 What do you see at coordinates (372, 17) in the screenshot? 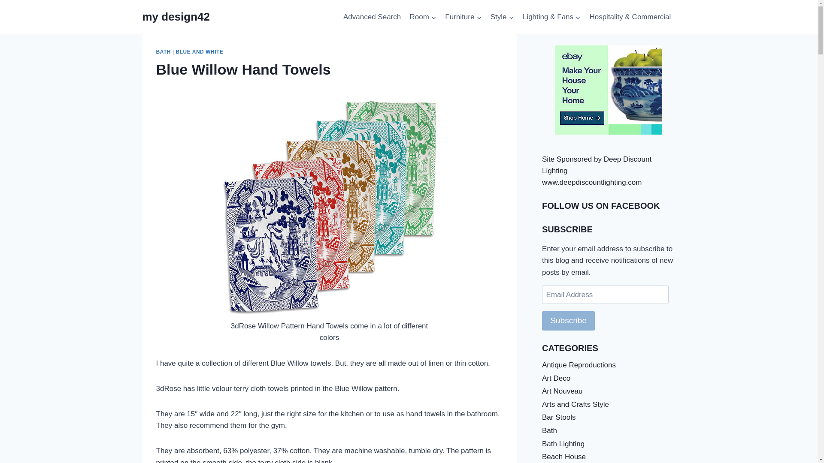
I see `Advanced Search` at bounding box center [372, 17].